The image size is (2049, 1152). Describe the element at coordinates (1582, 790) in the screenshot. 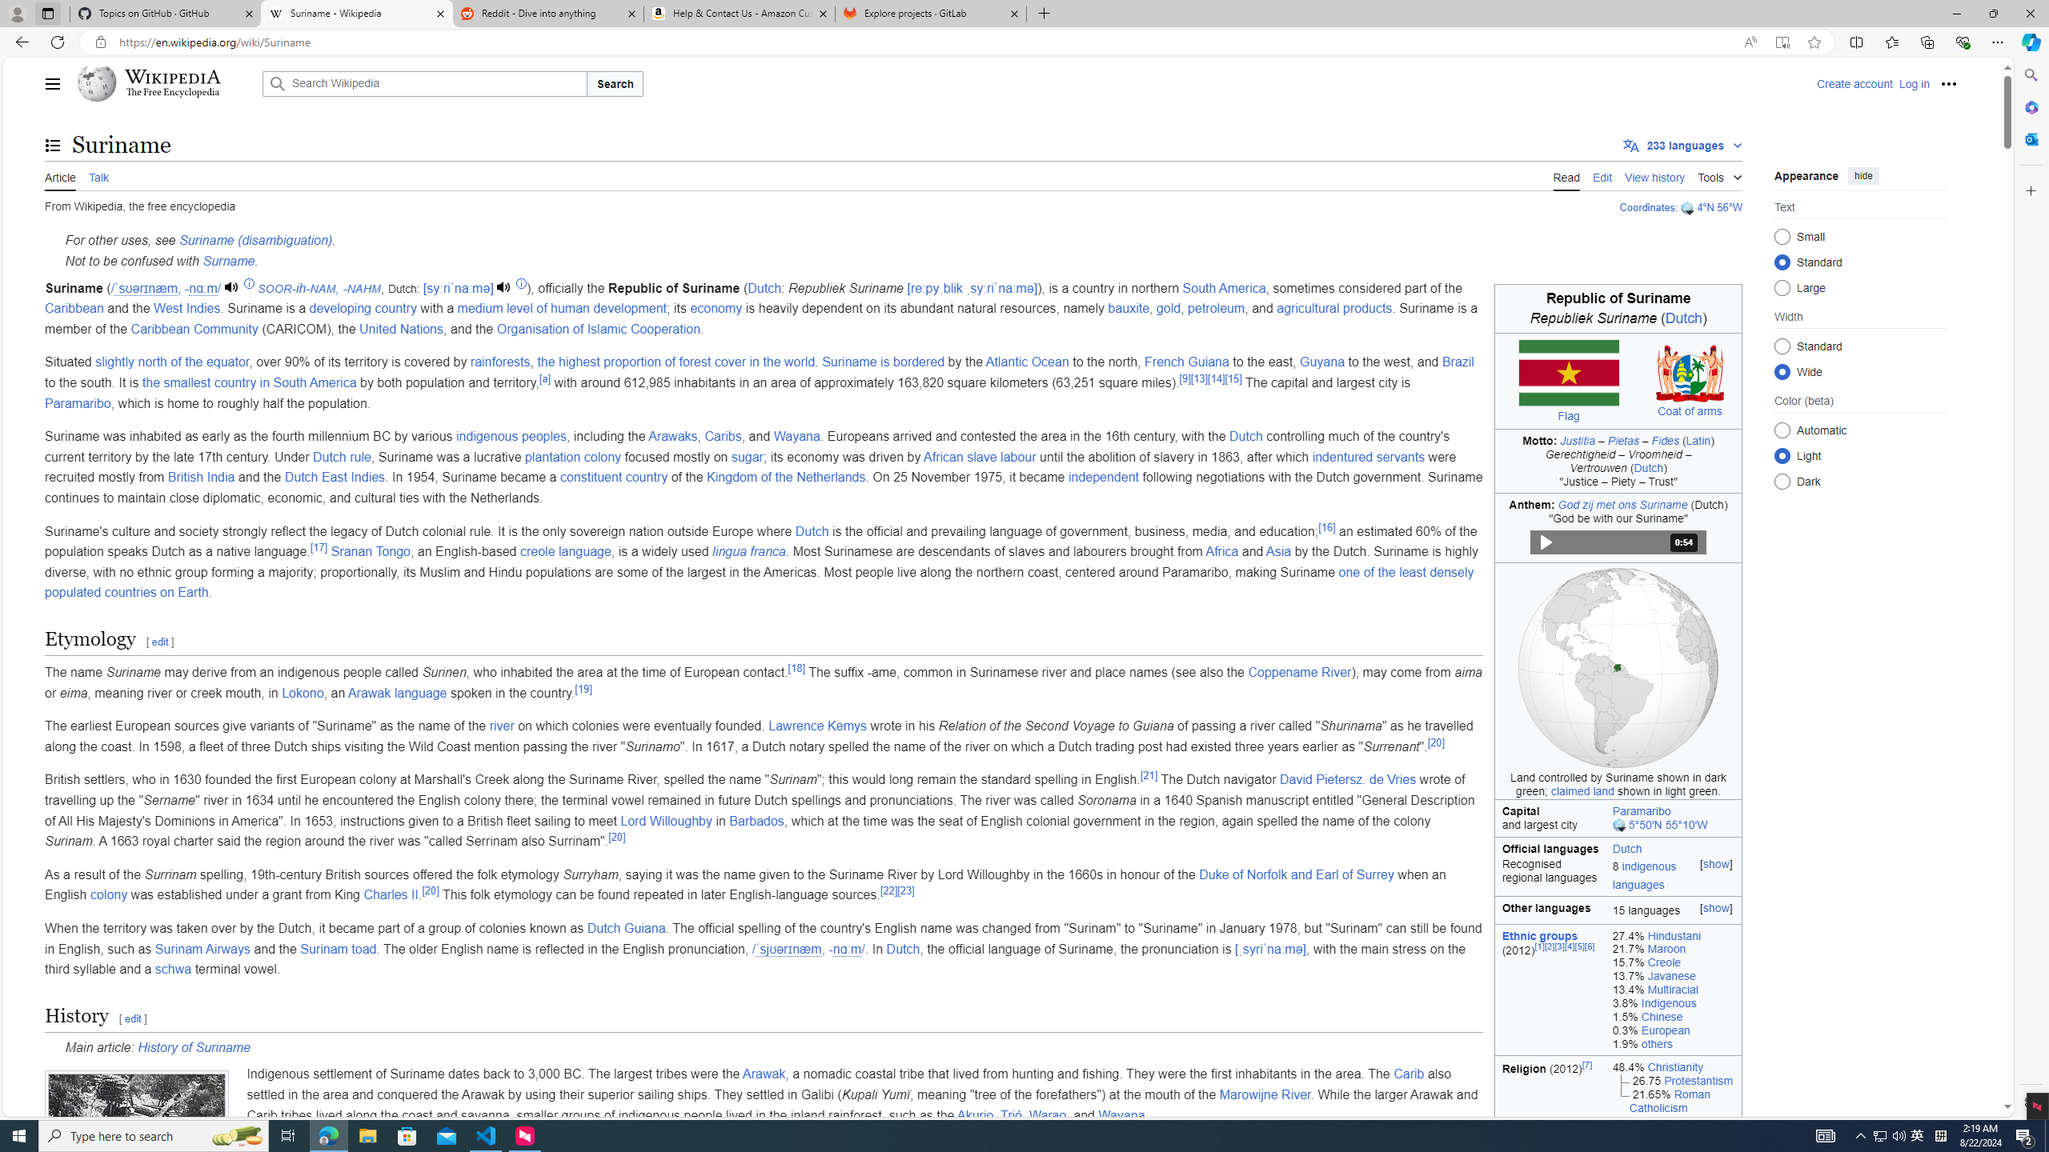

I see `claimed land` at that location.